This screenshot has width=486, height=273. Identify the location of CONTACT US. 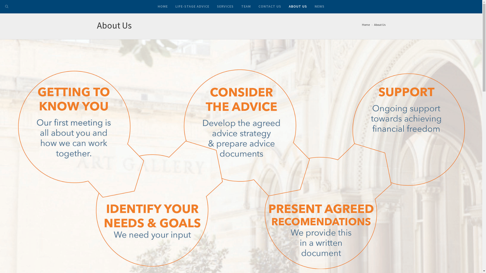
(270, 7).